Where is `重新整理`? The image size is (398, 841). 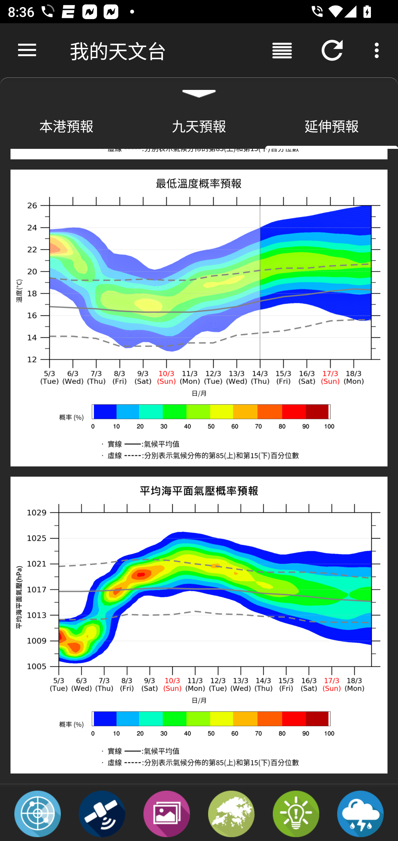 重新整理 is located at coordinates (332, 50).